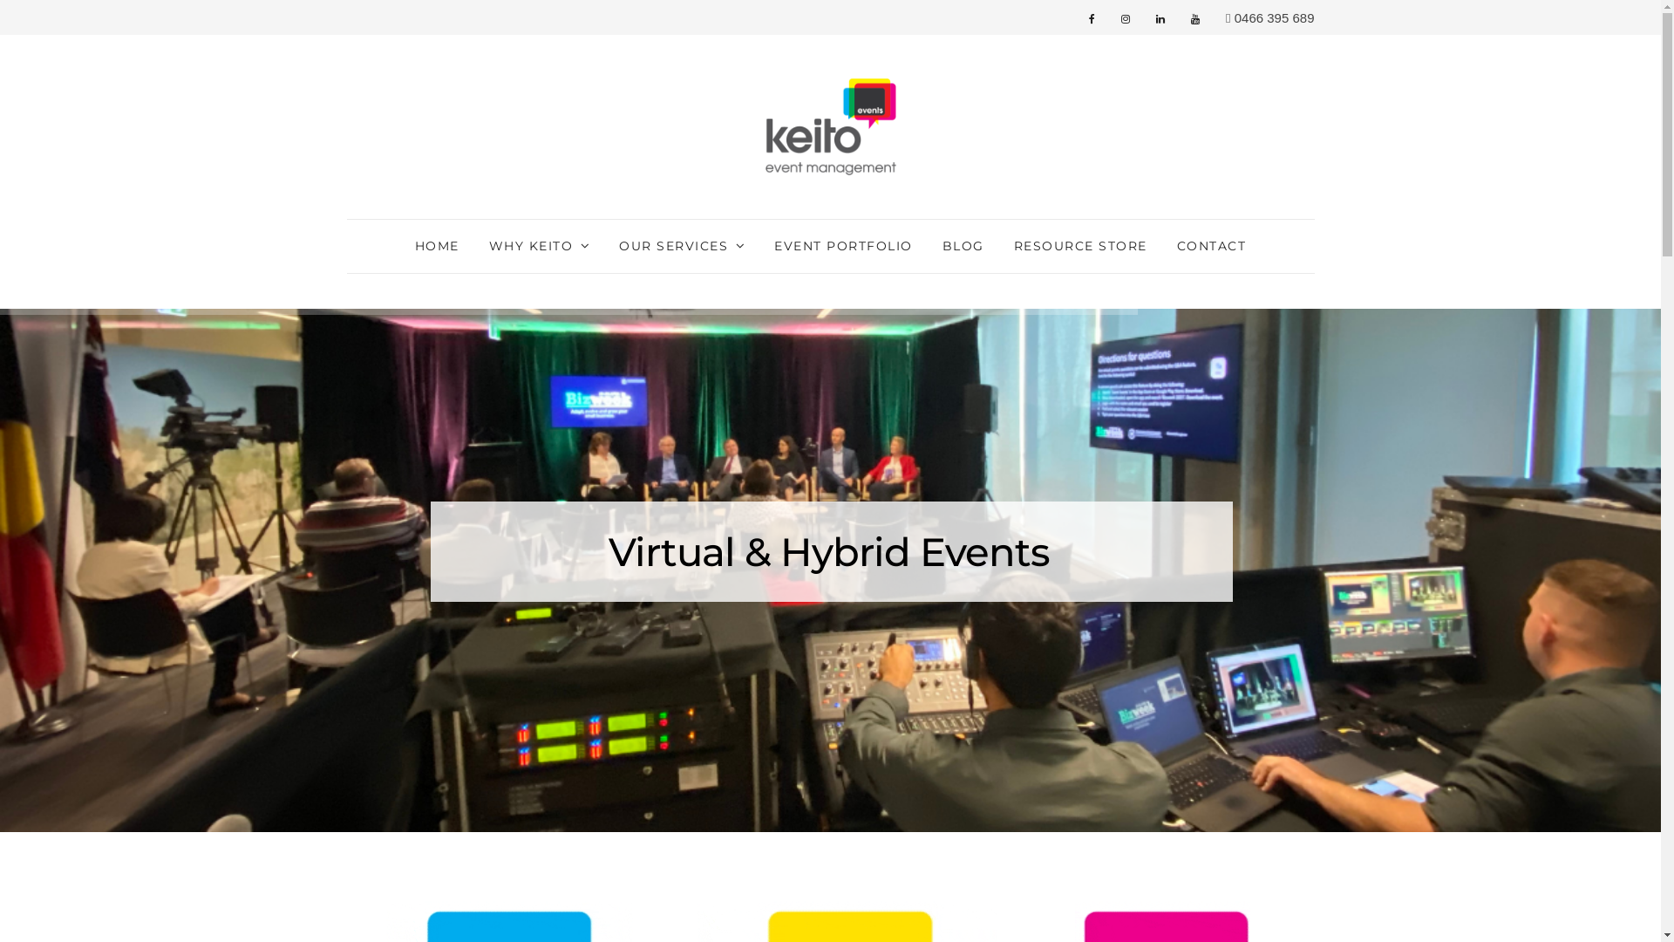  I want to click on WHY KEITO, so click(532, 246).